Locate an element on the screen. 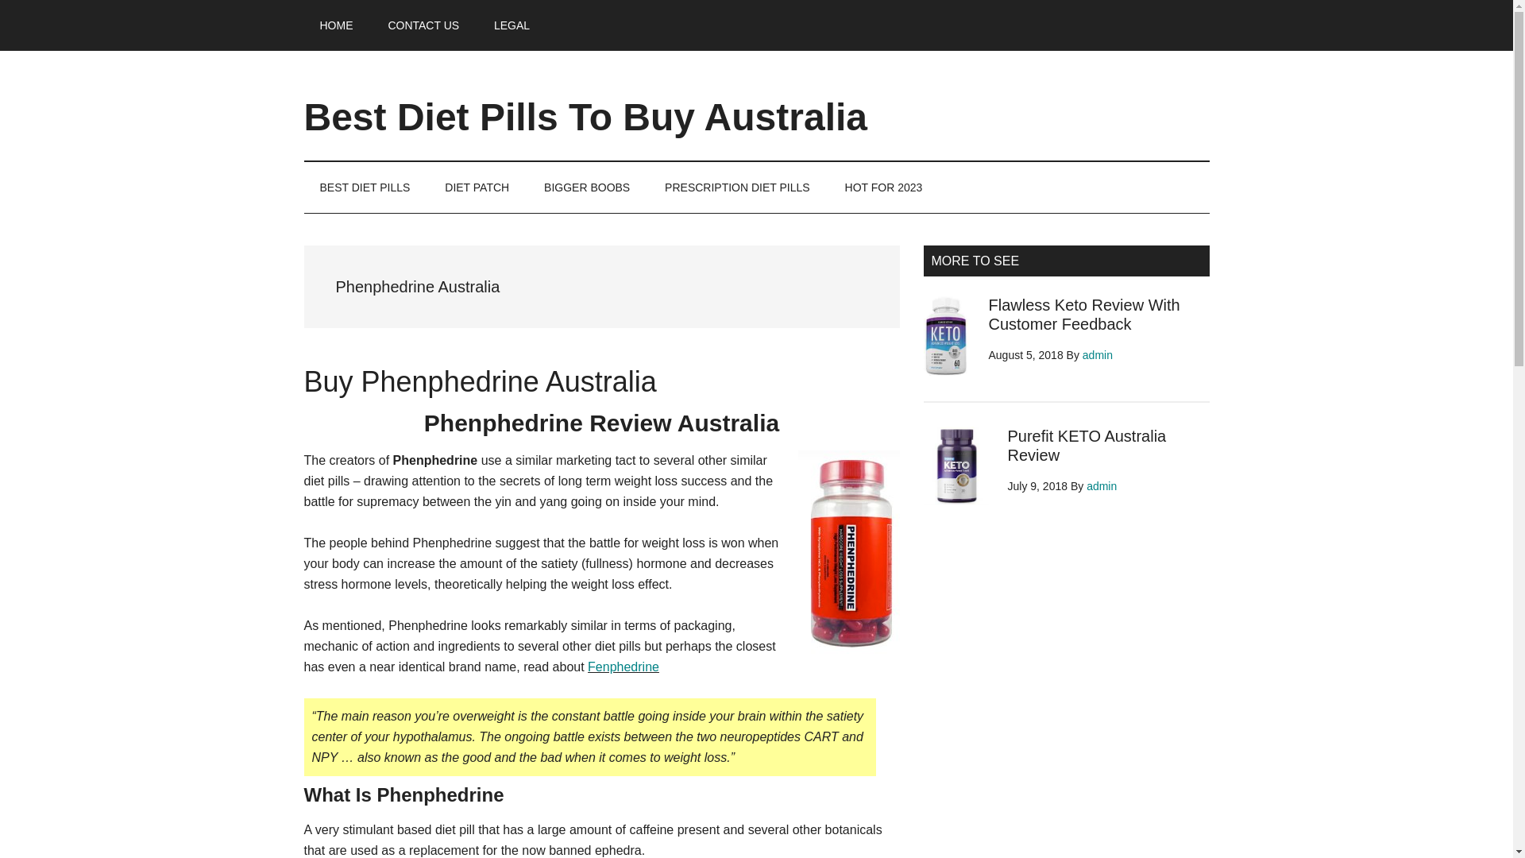  Fenphedrine is located at coordinates (623, 666).